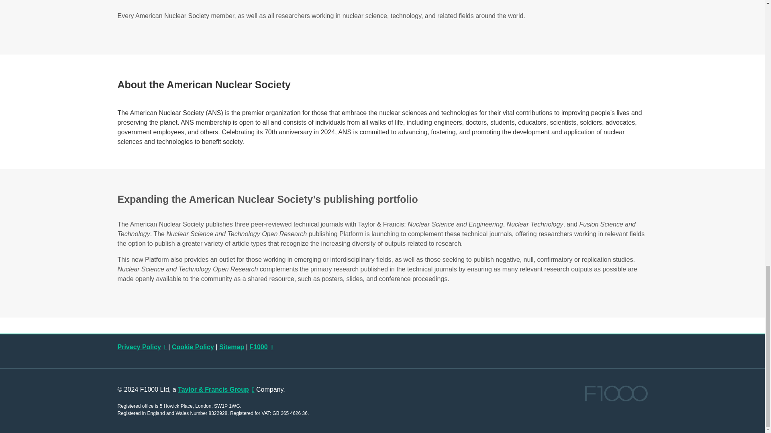 The width and height of the screenshot is (771, 433). What do you see at coordinates (216, 389) in the screenshot?
I see `Taylor and Francis Group Website opens a new window` at bounding box center [216, 389].